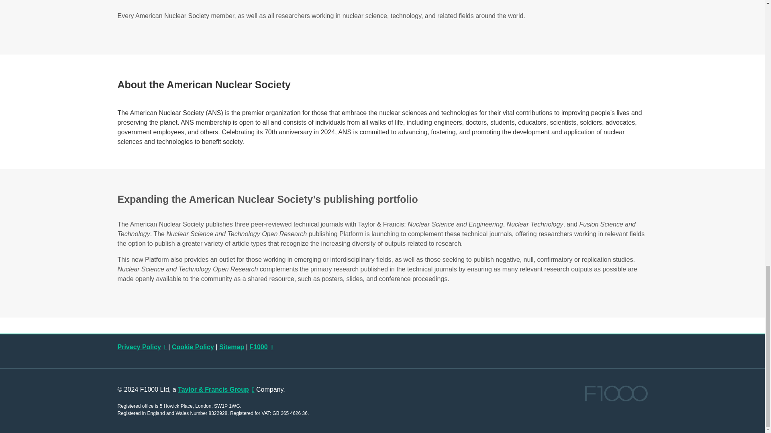 The width and height of the screenshot is (771, 433). What do you see at coordinates (216, 389) in the screenshot?
I see `Taylor and Francis Group Website opens a new window` at bounding box center [216, 389].